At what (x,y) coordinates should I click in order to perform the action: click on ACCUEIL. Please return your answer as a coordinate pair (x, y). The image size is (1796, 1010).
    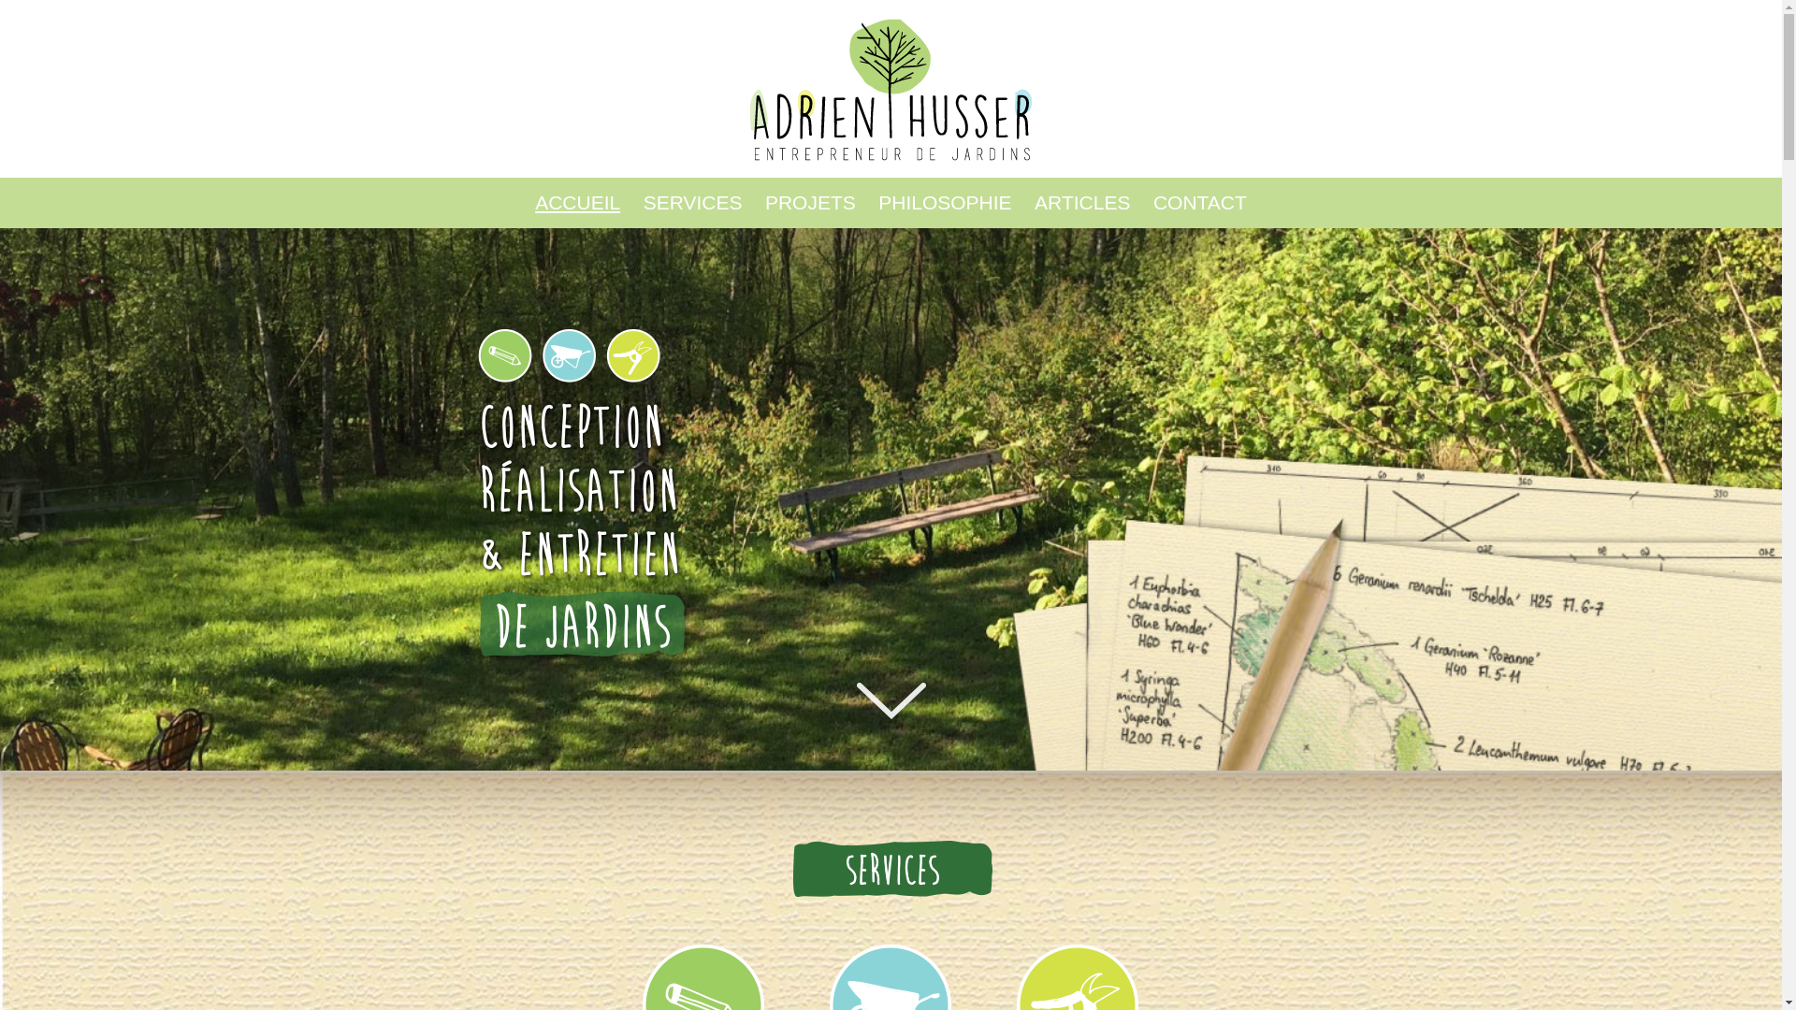
    Looking at the image, I should click on (578, 203).